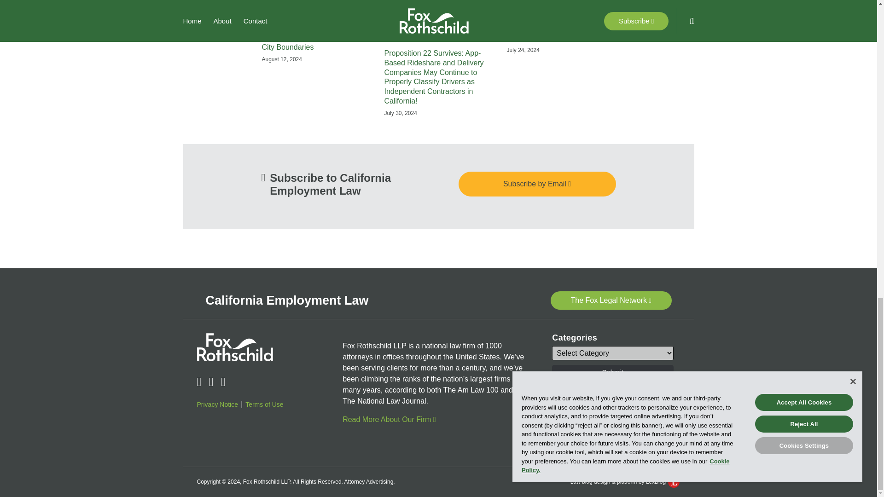 The image size is (884, 497). Describe the element at coordinates (616, 432) in the screenshot. I see `Submit` at that location.